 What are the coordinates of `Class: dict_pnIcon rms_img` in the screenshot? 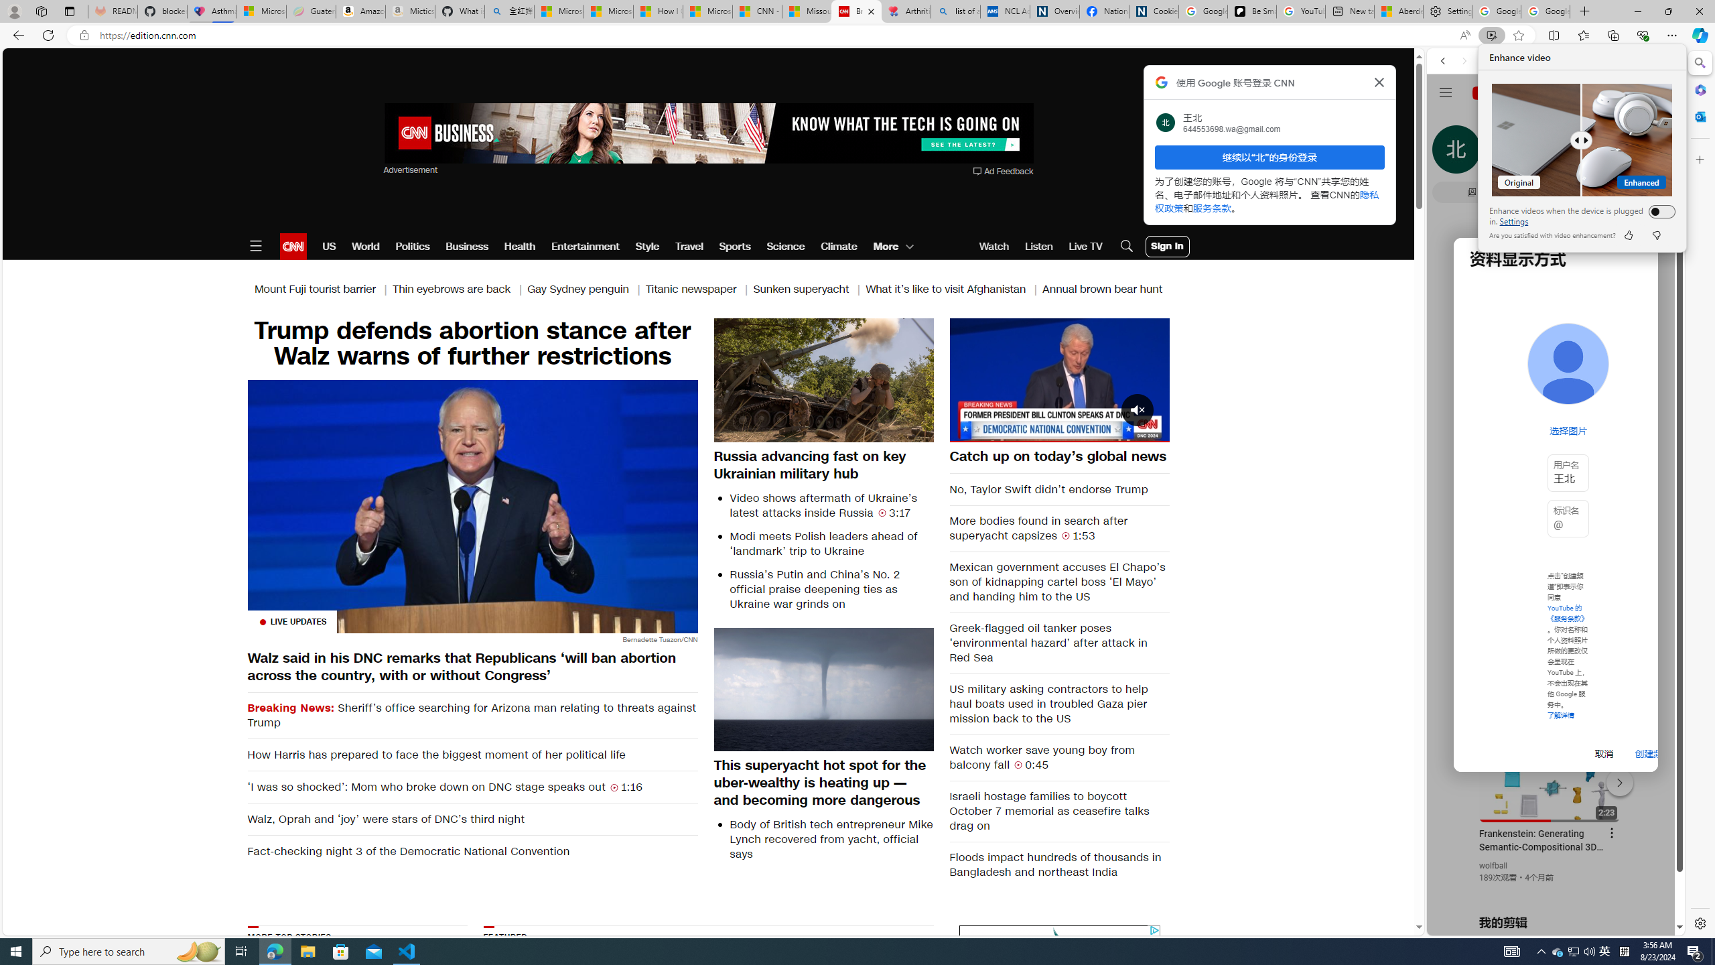 It's located at (307, 952).